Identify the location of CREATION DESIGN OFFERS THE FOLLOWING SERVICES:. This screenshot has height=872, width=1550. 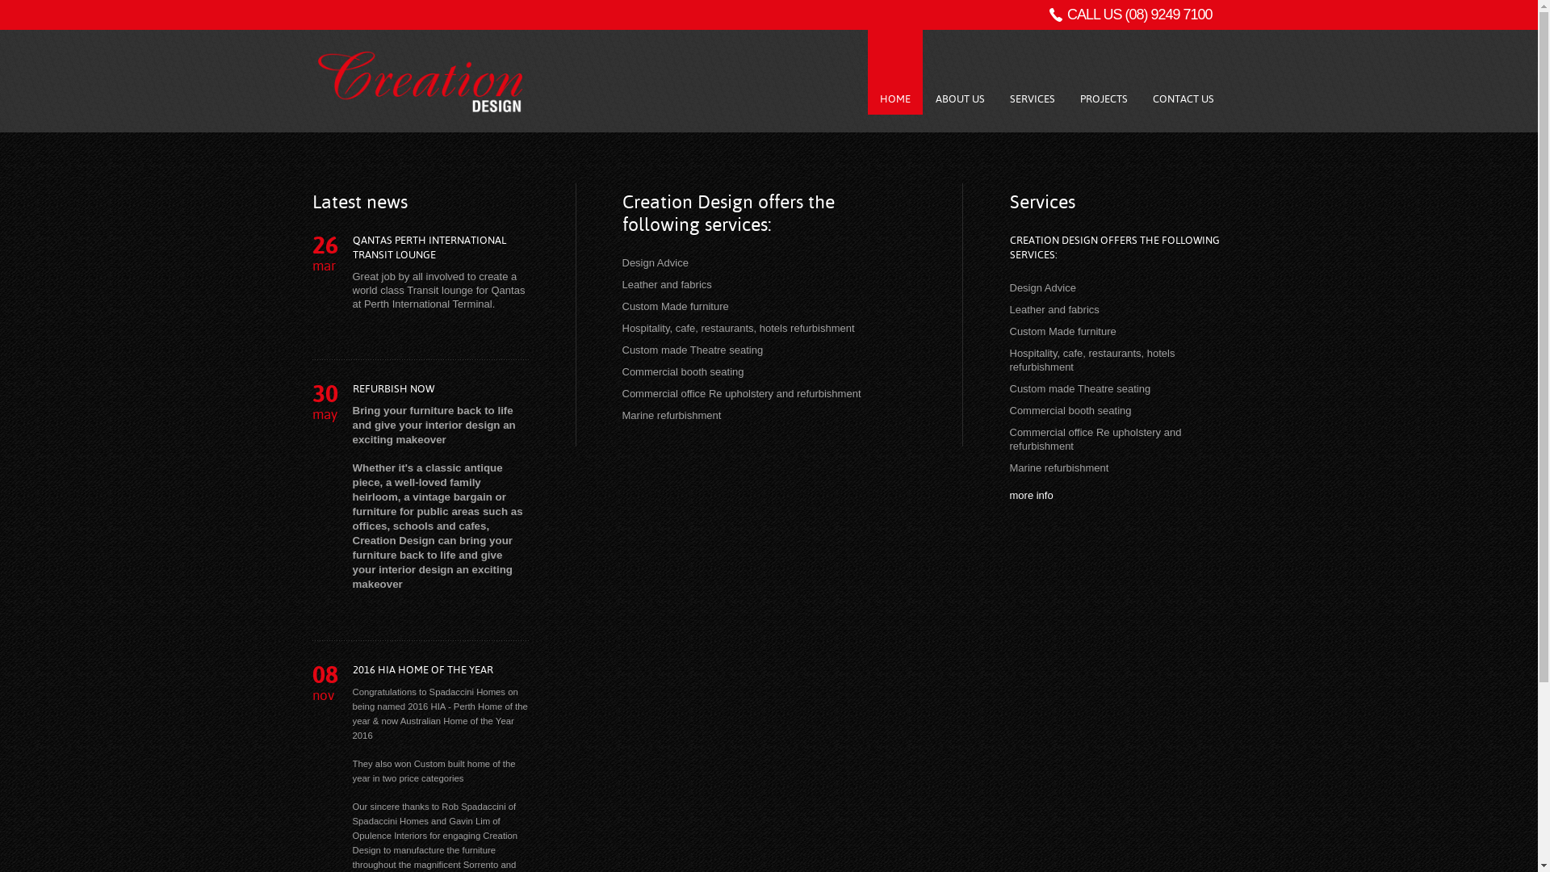
(1114, 247).